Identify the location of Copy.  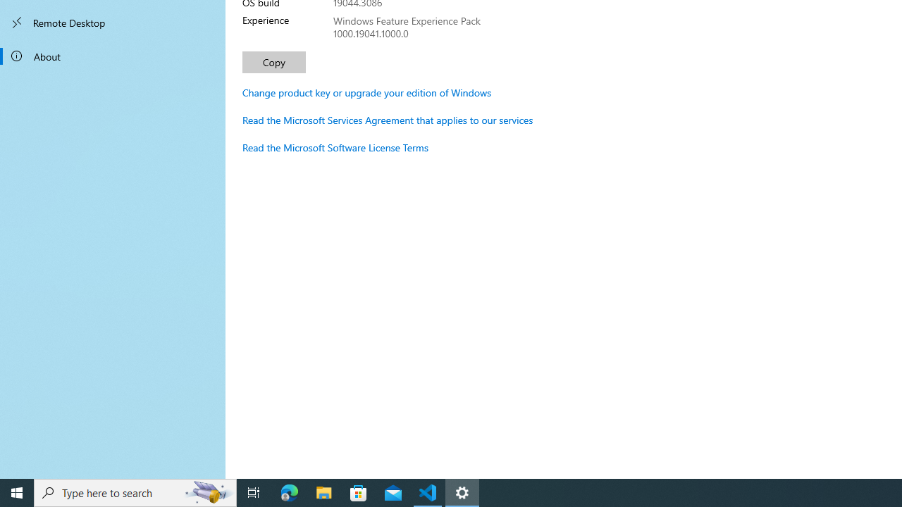
(273, 62).